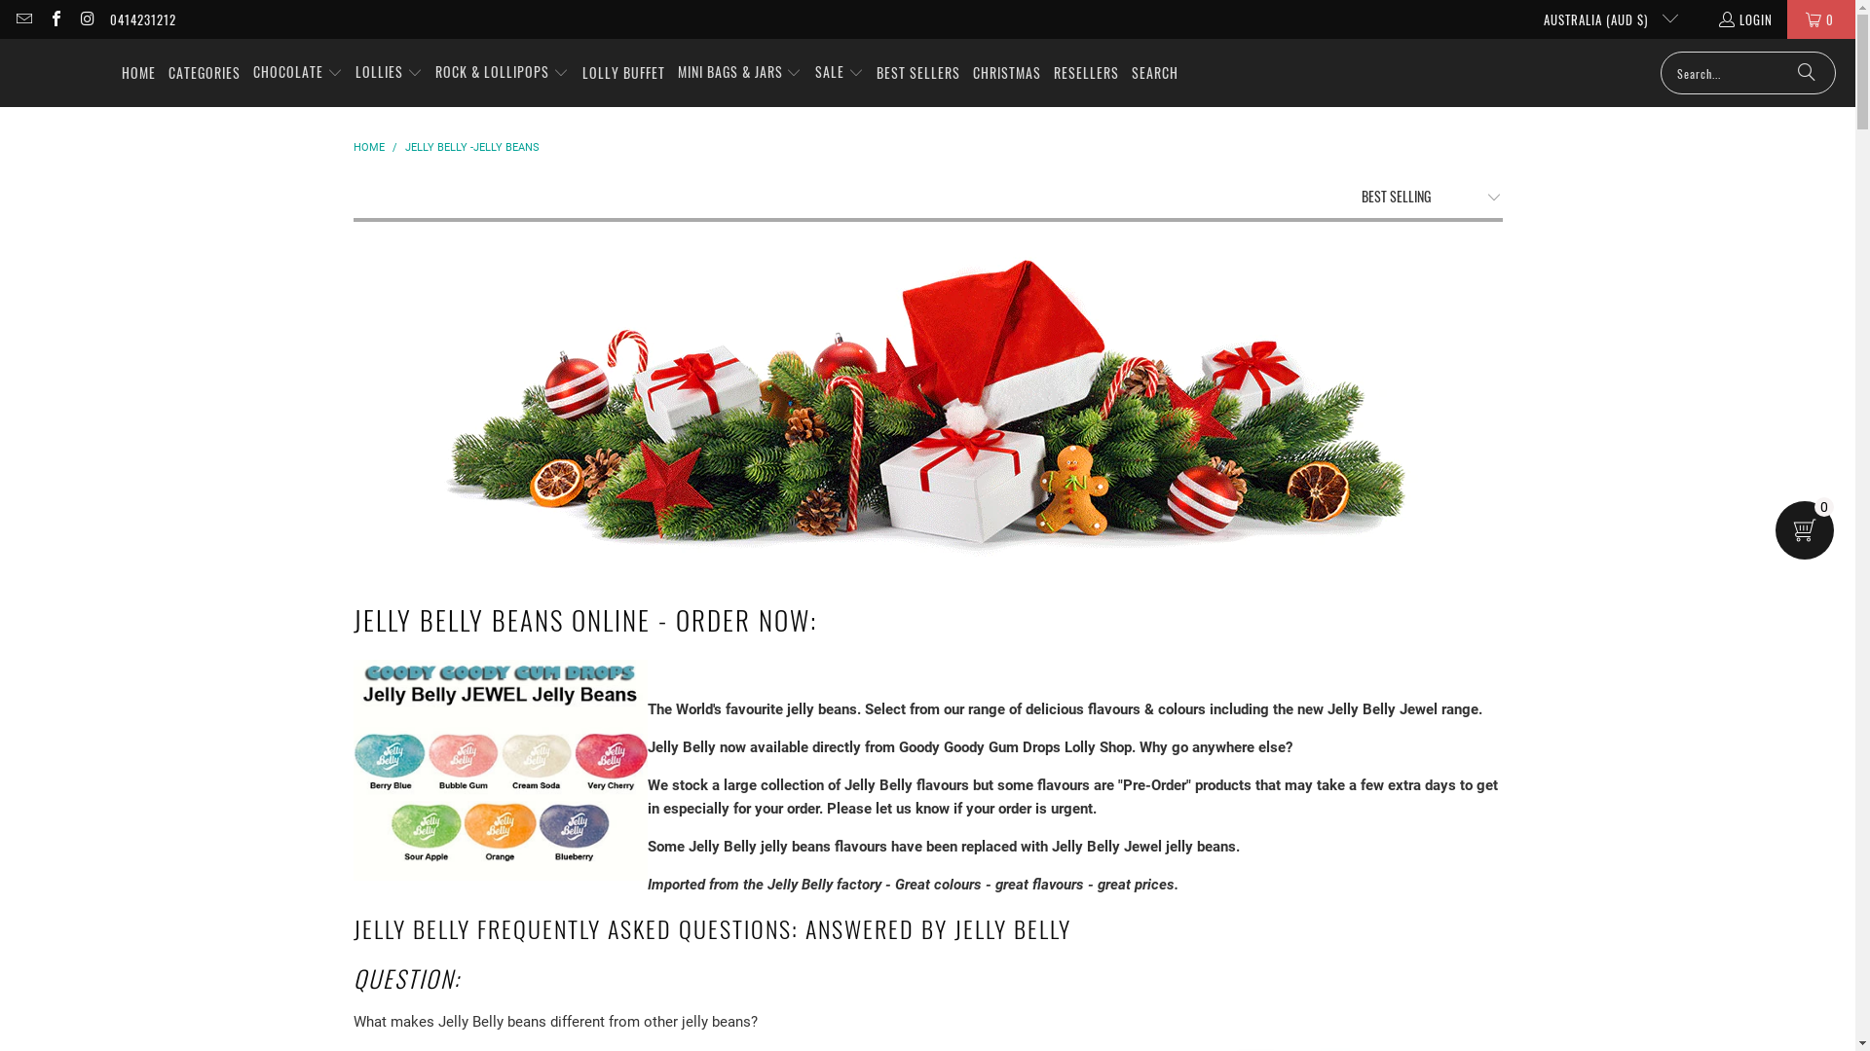 The image size is (1870, 1051). Describe the element at coordinates (23, 19) in the screenshot. I see `Email Goody Goody Gum Drops ` at that location.